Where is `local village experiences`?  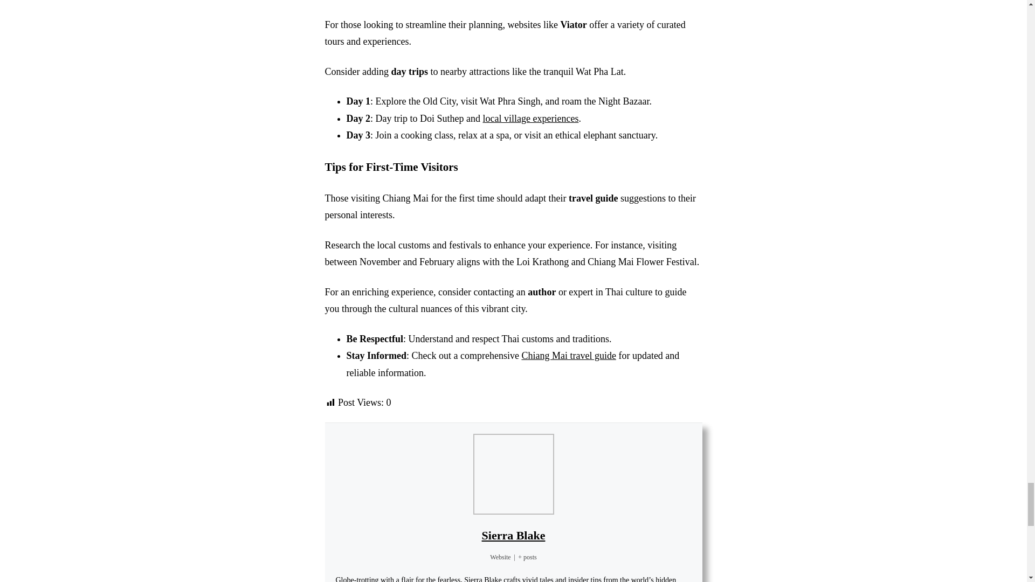 local village experiences is located at coordinates (530, 119).